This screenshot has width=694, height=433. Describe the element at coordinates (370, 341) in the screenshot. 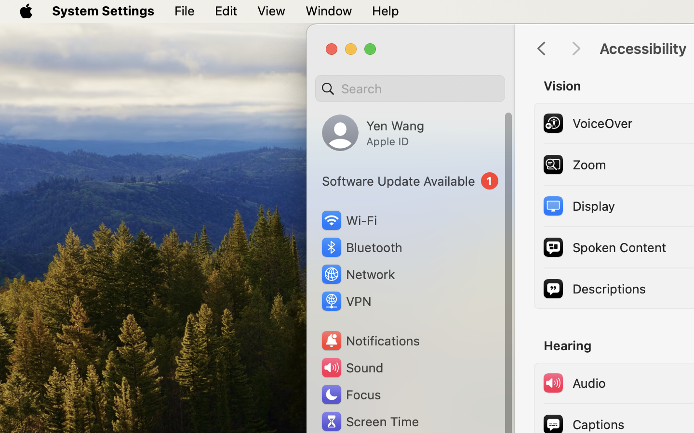

I see `Notifications` at that location.